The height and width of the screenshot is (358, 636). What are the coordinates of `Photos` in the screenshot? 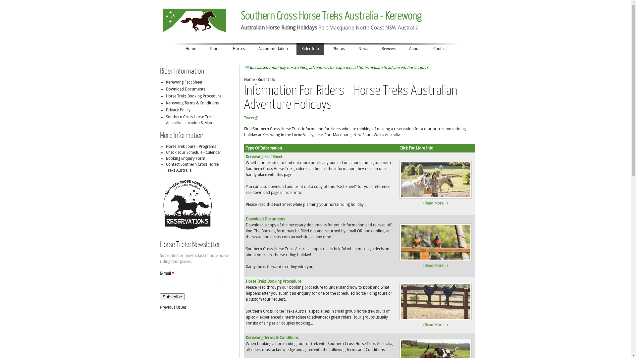 It's located at (339, 49).